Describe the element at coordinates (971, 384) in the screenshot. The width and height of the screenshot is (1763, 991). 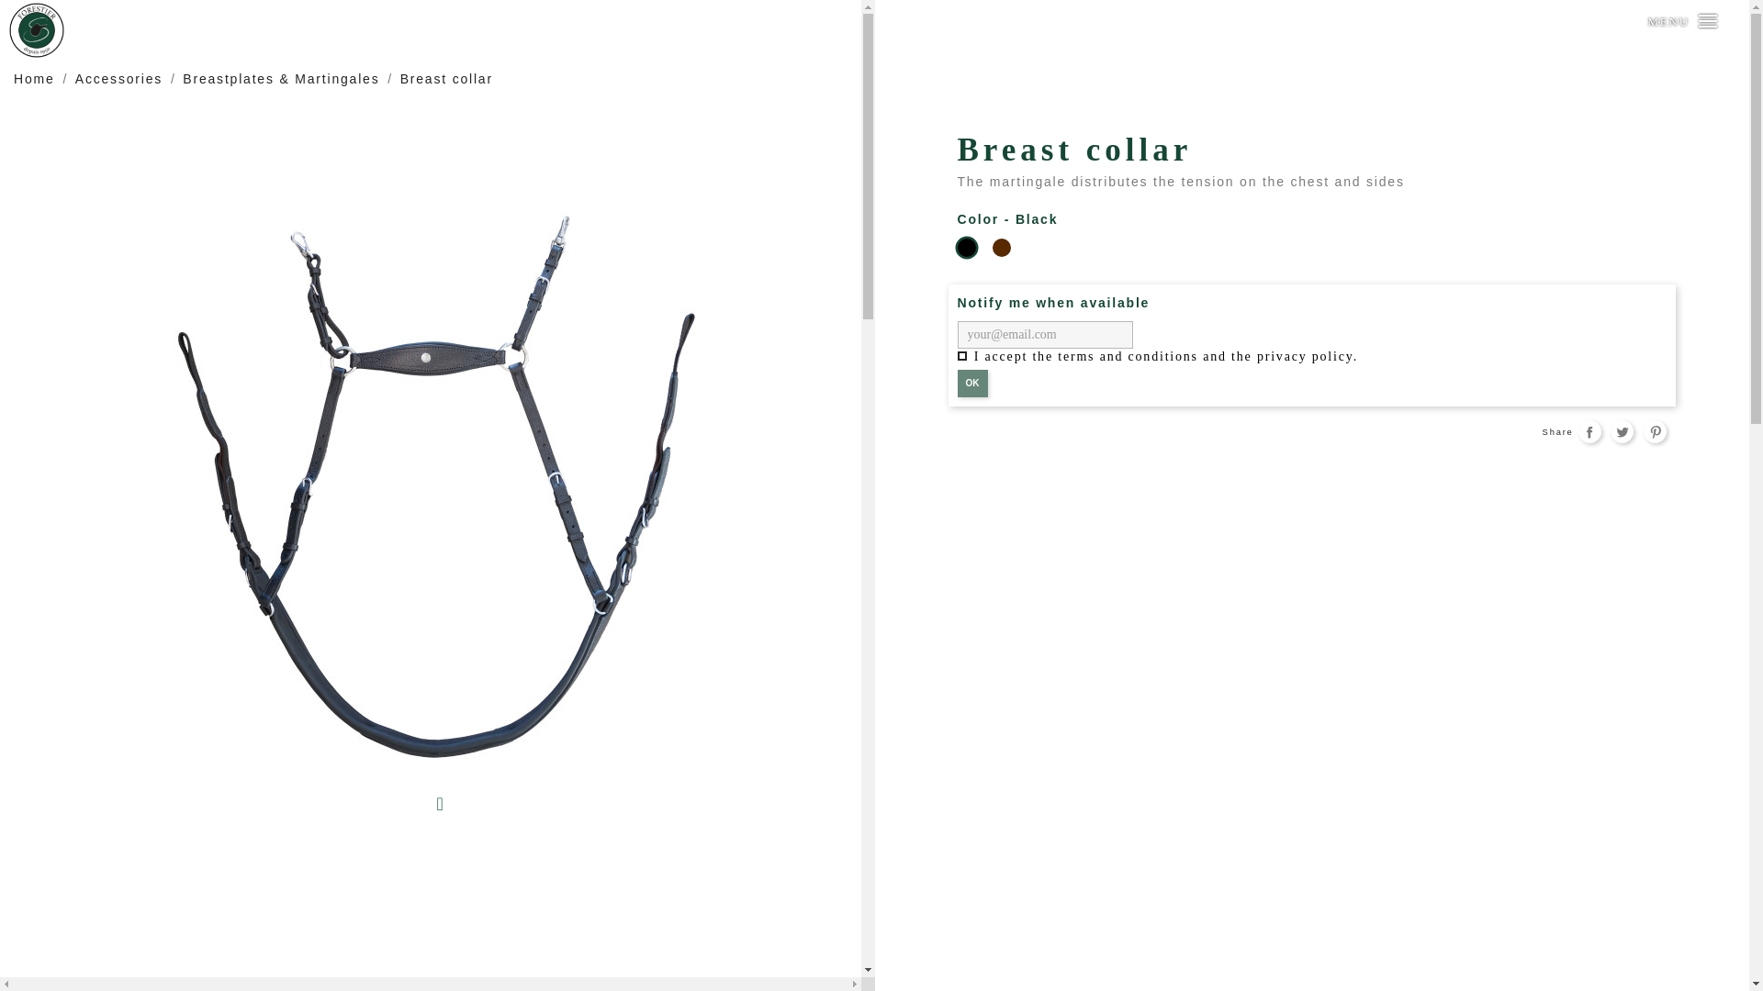
I see `OK` at that location.